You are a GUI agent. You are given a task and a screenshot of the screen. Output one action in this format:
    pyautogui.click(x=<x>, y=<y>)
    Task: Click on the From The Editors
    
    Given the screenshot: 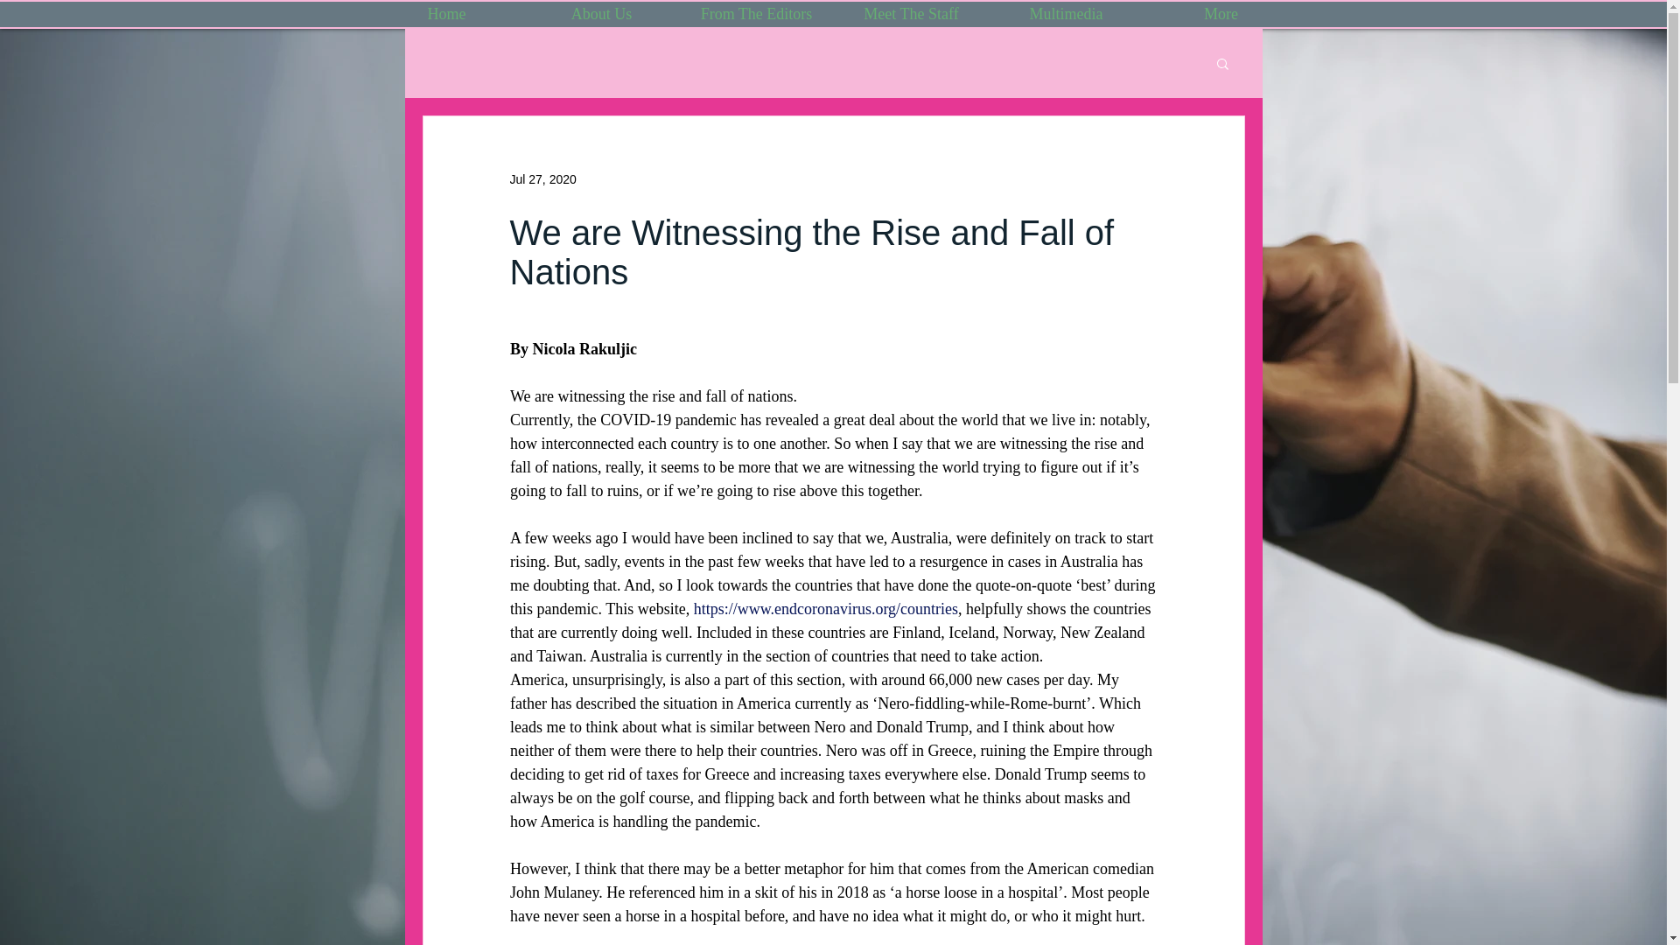 What is the action you would take?
    pyautogui.click(x=756, y=14)
    